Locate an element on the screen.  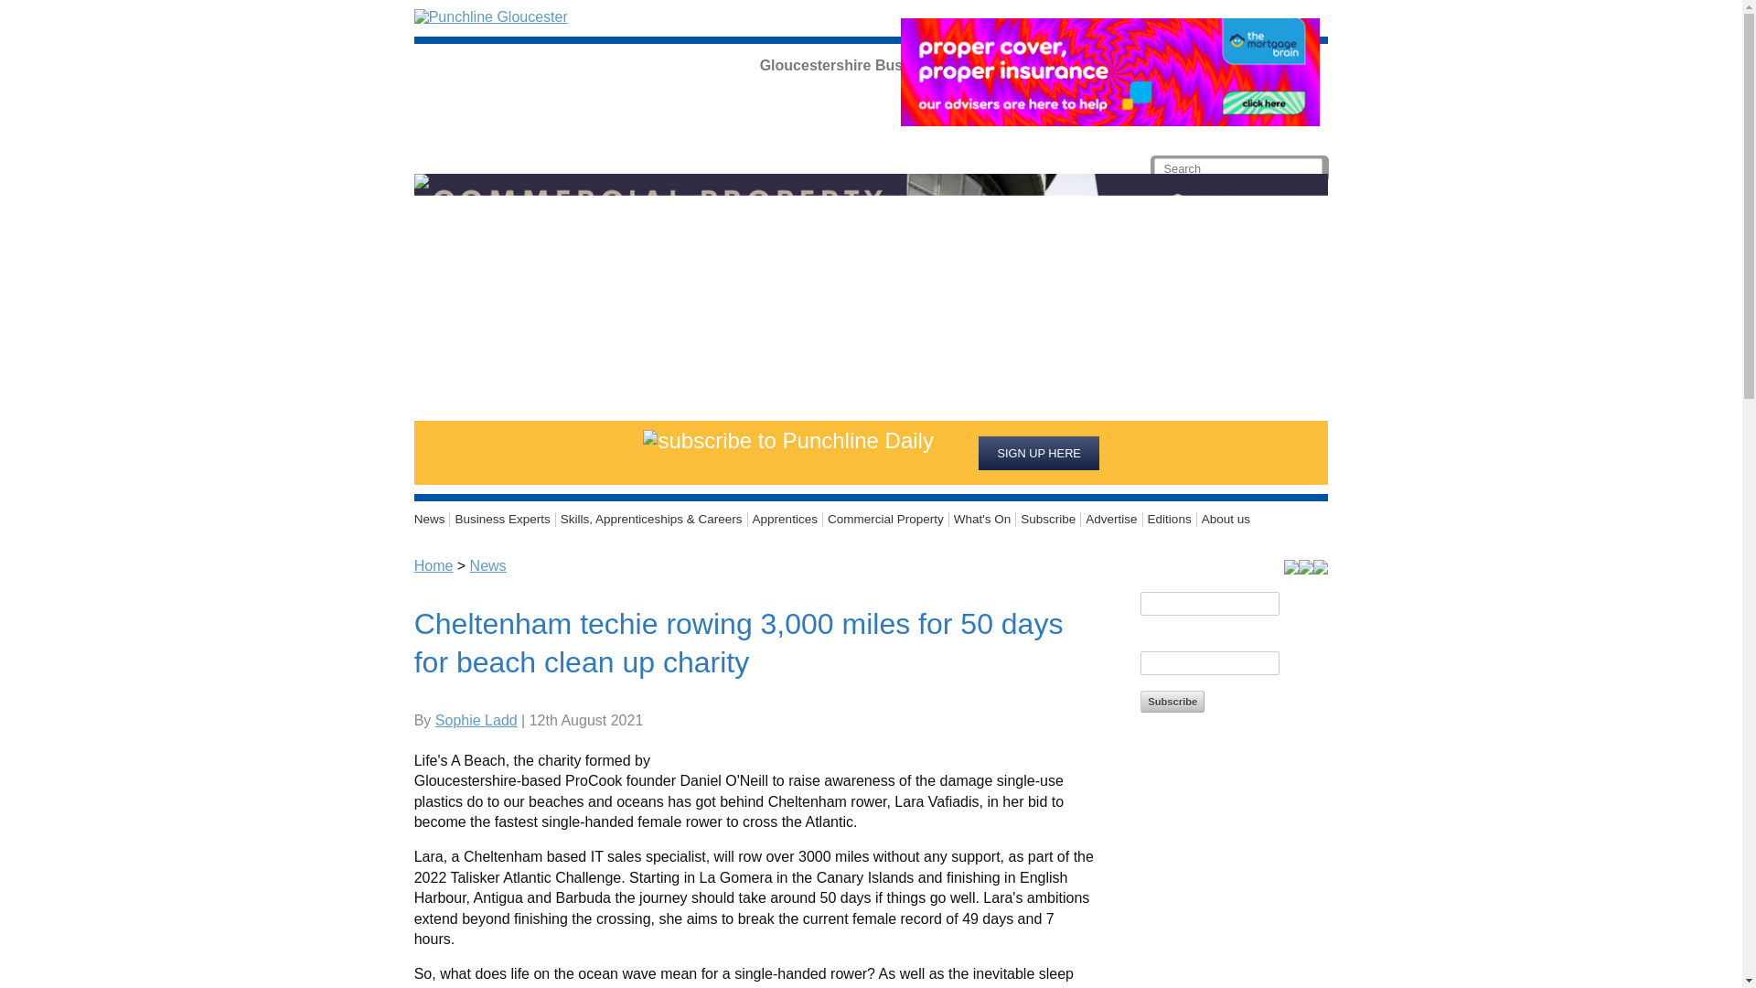
What's On is located at coordinates (982, 520).